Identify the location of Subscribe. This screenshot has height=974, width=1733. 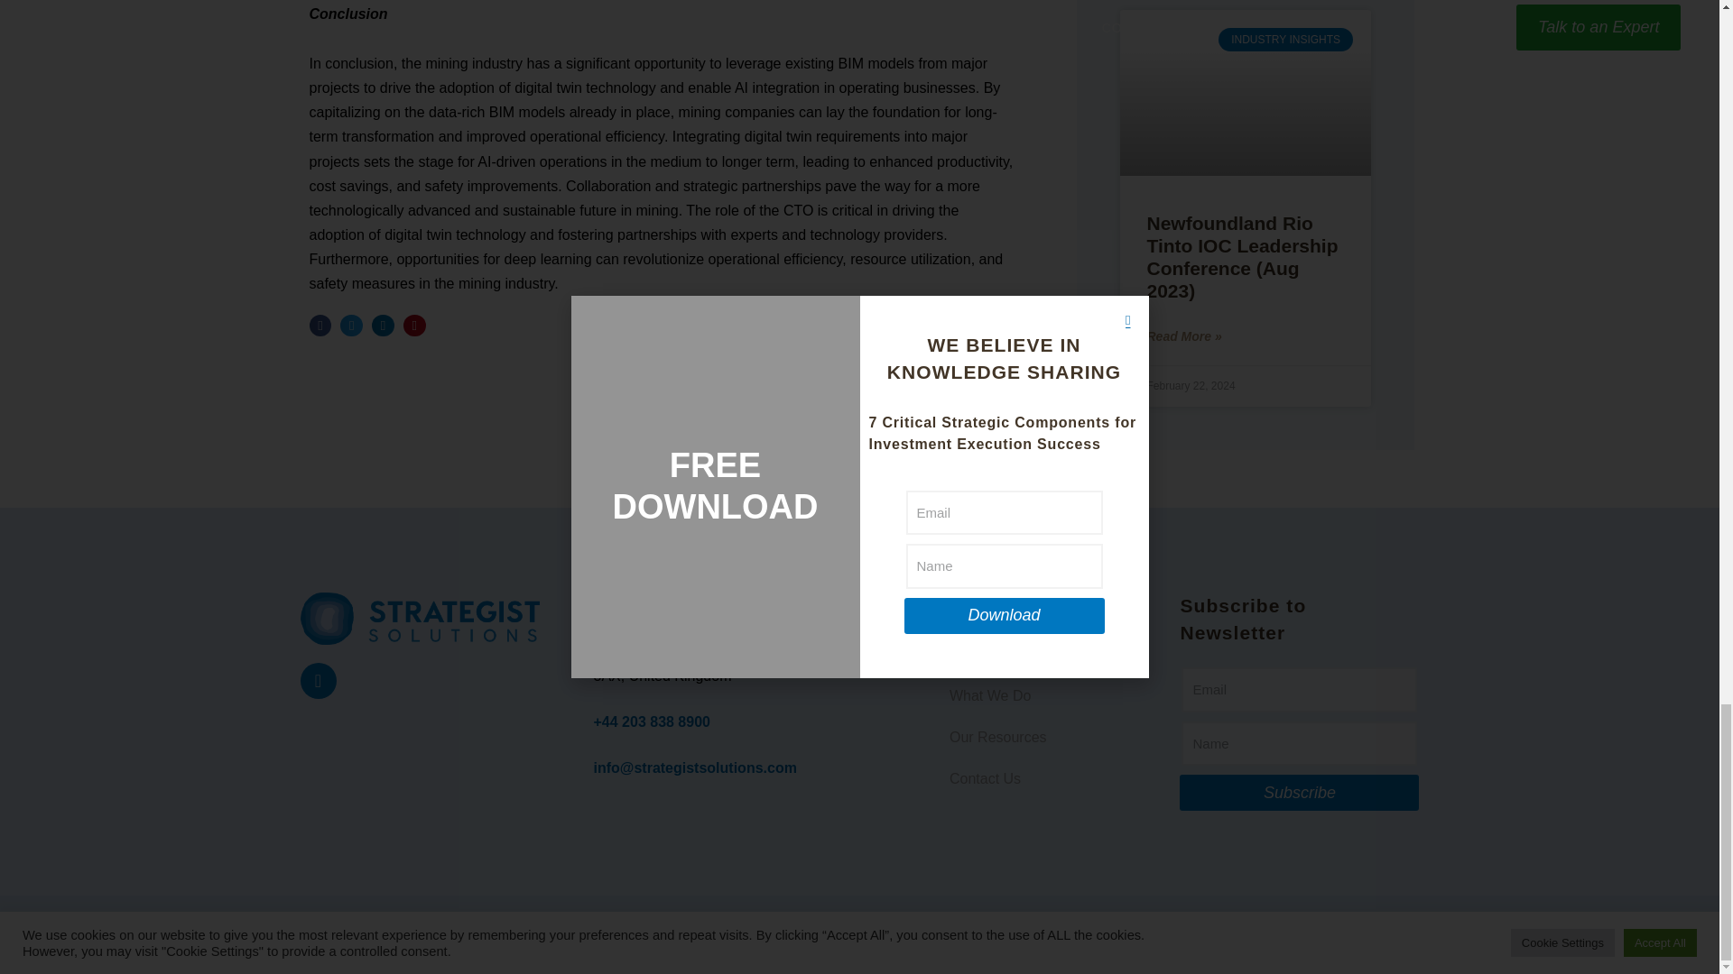
(1300, 738).